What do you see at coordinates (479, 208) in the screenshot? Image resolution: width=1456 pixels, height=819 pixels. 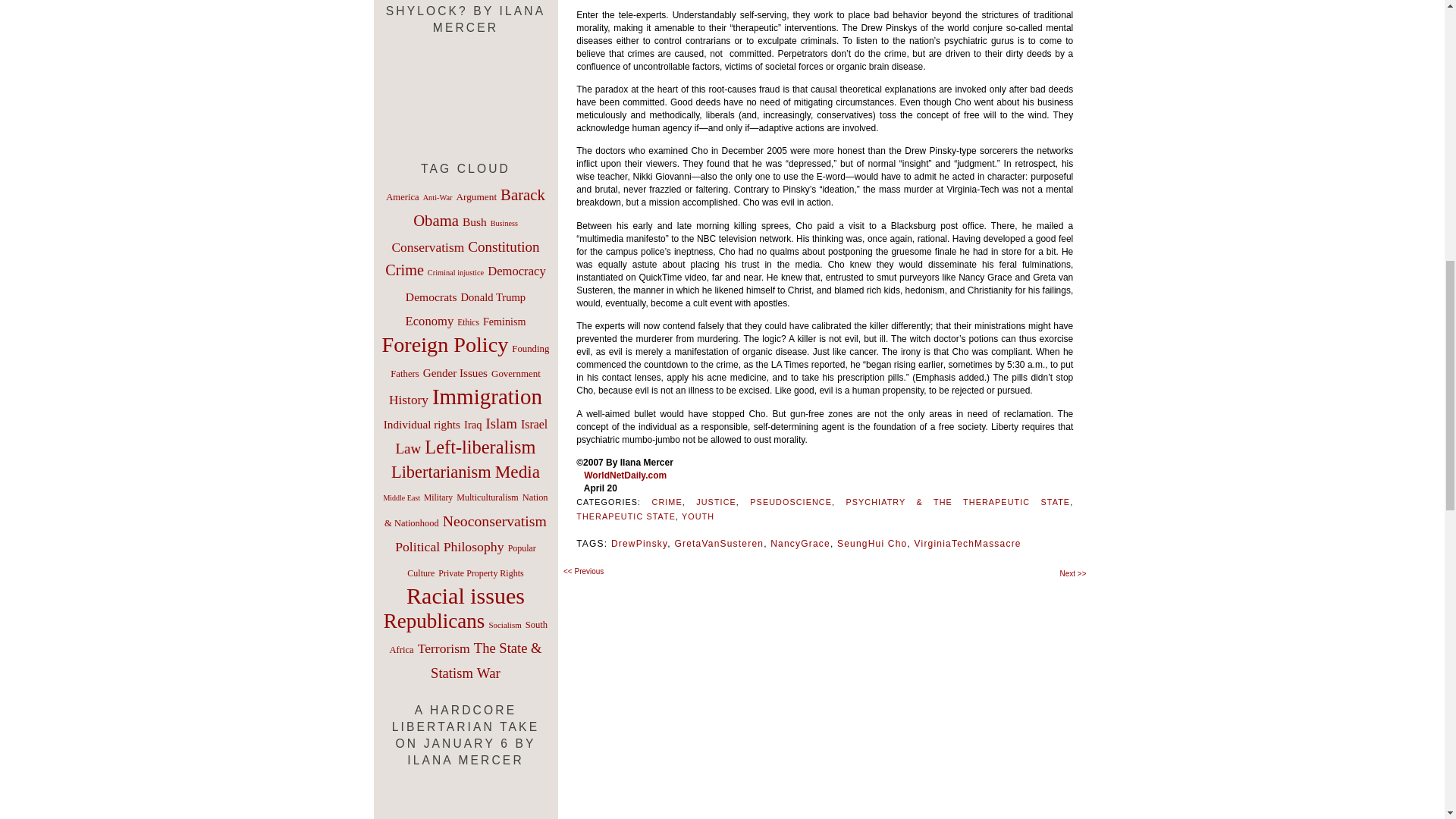 I see `119 topics` at bounding box center [479, 208].